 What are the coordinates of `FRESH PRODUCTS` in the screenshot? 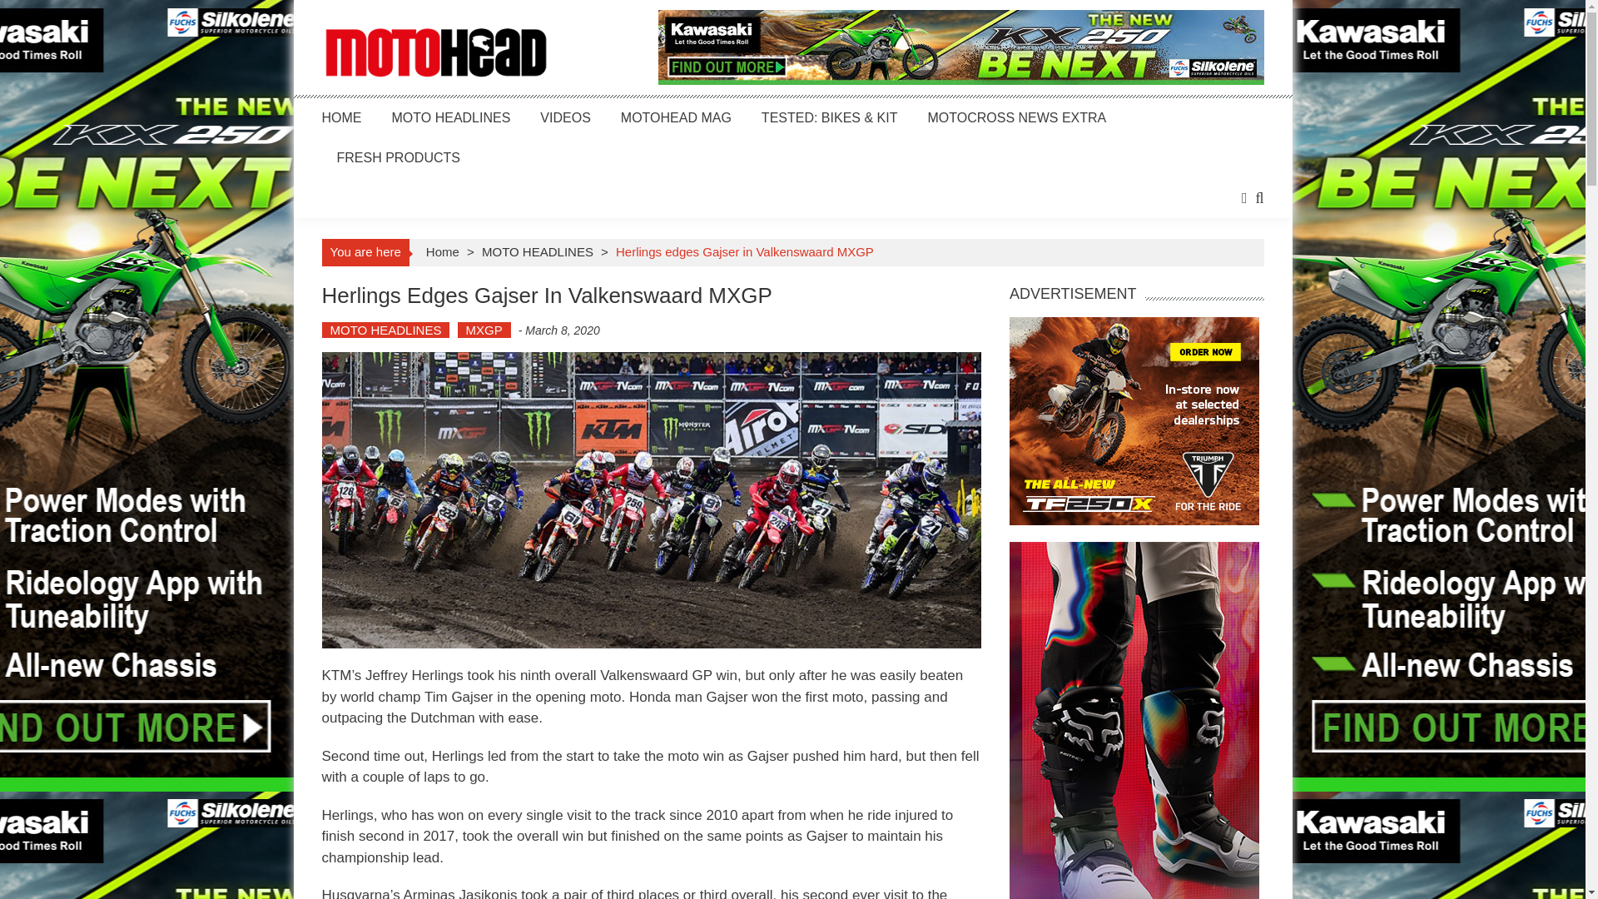 It's located at (398, 157).